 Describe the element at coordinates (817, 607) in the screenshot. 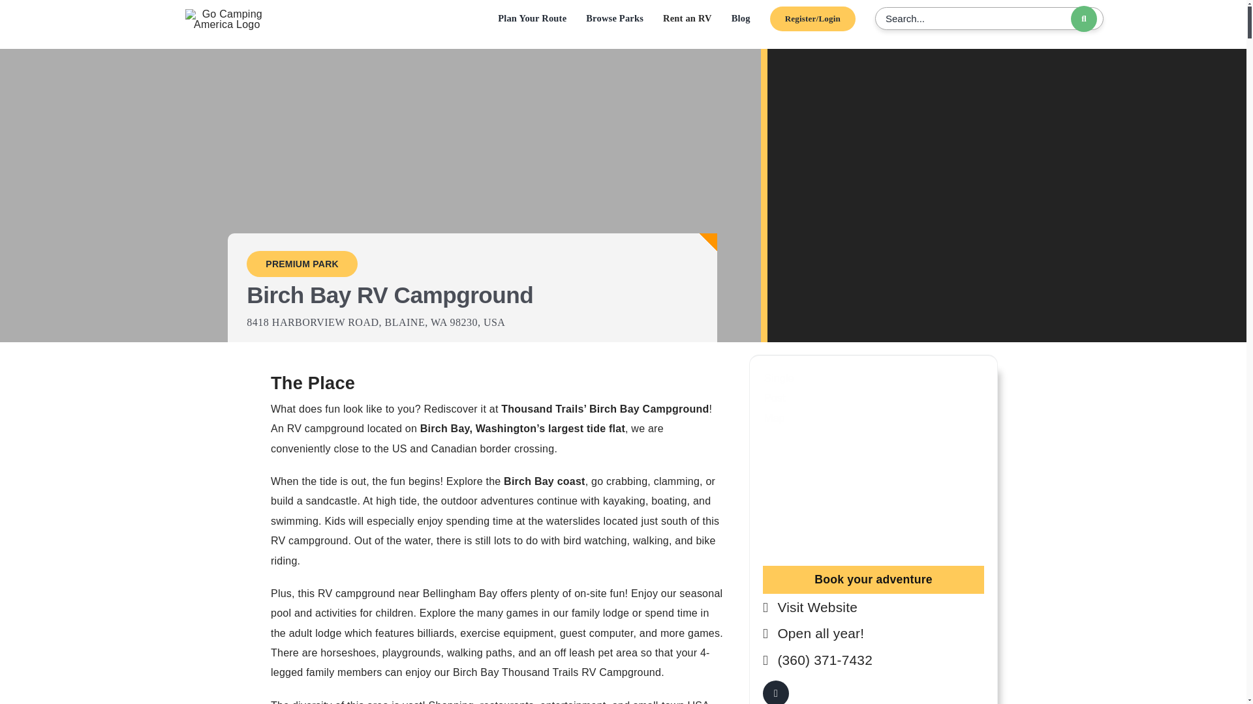

I see `Visit Website` at that location.